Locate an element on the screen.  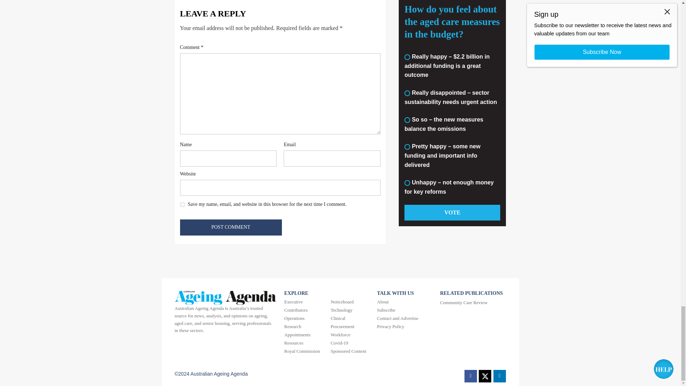
Post Comment is located at coordinates (231, 227).